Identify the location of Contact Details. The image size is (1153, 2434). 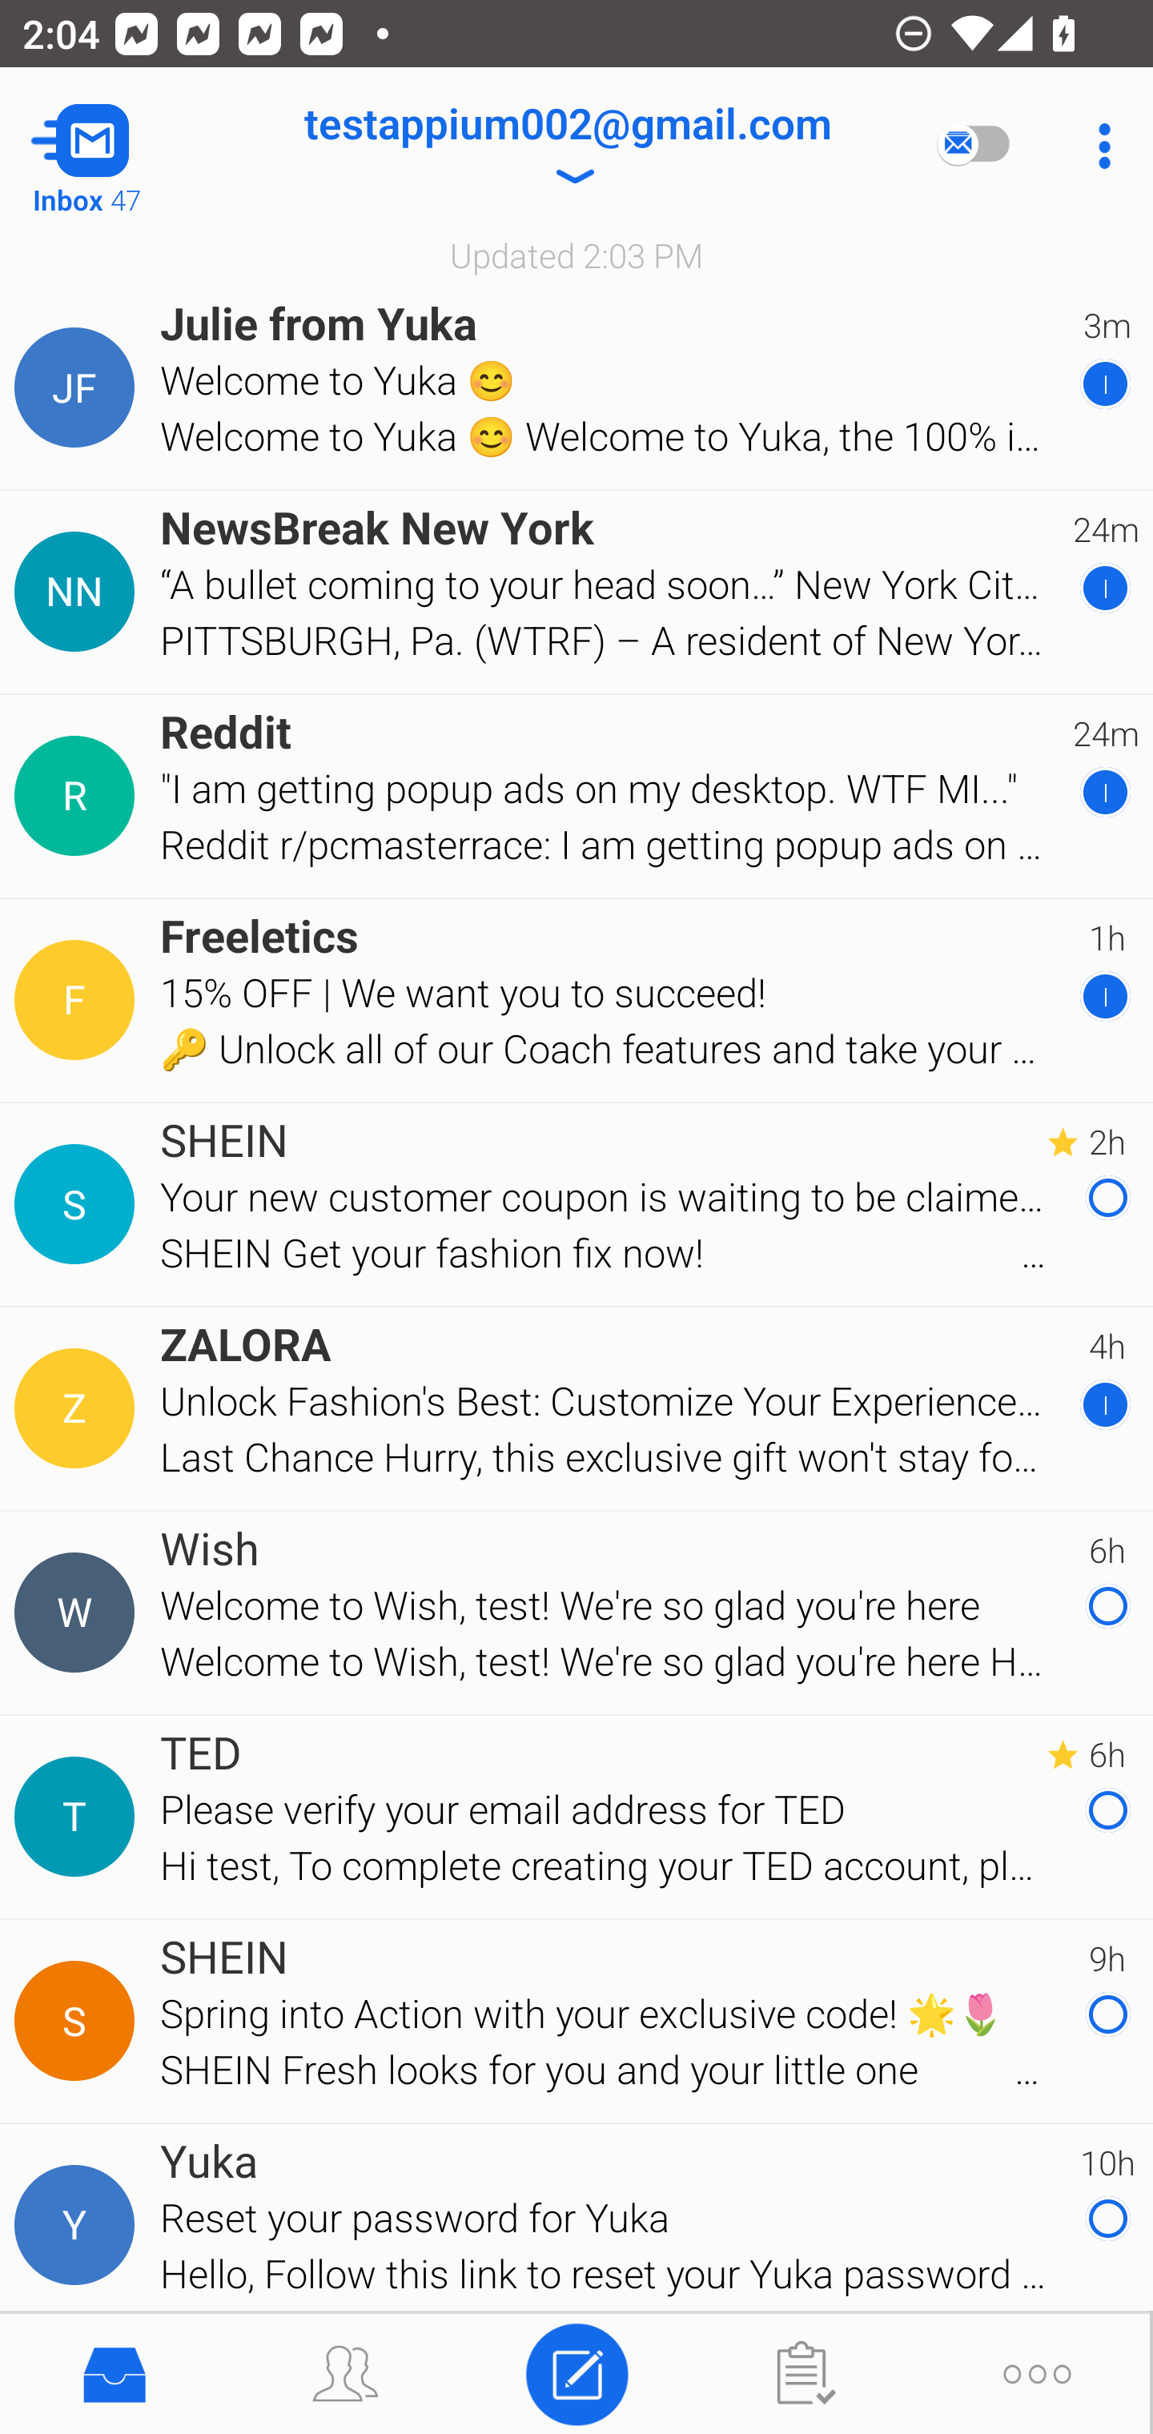
(78, 388).